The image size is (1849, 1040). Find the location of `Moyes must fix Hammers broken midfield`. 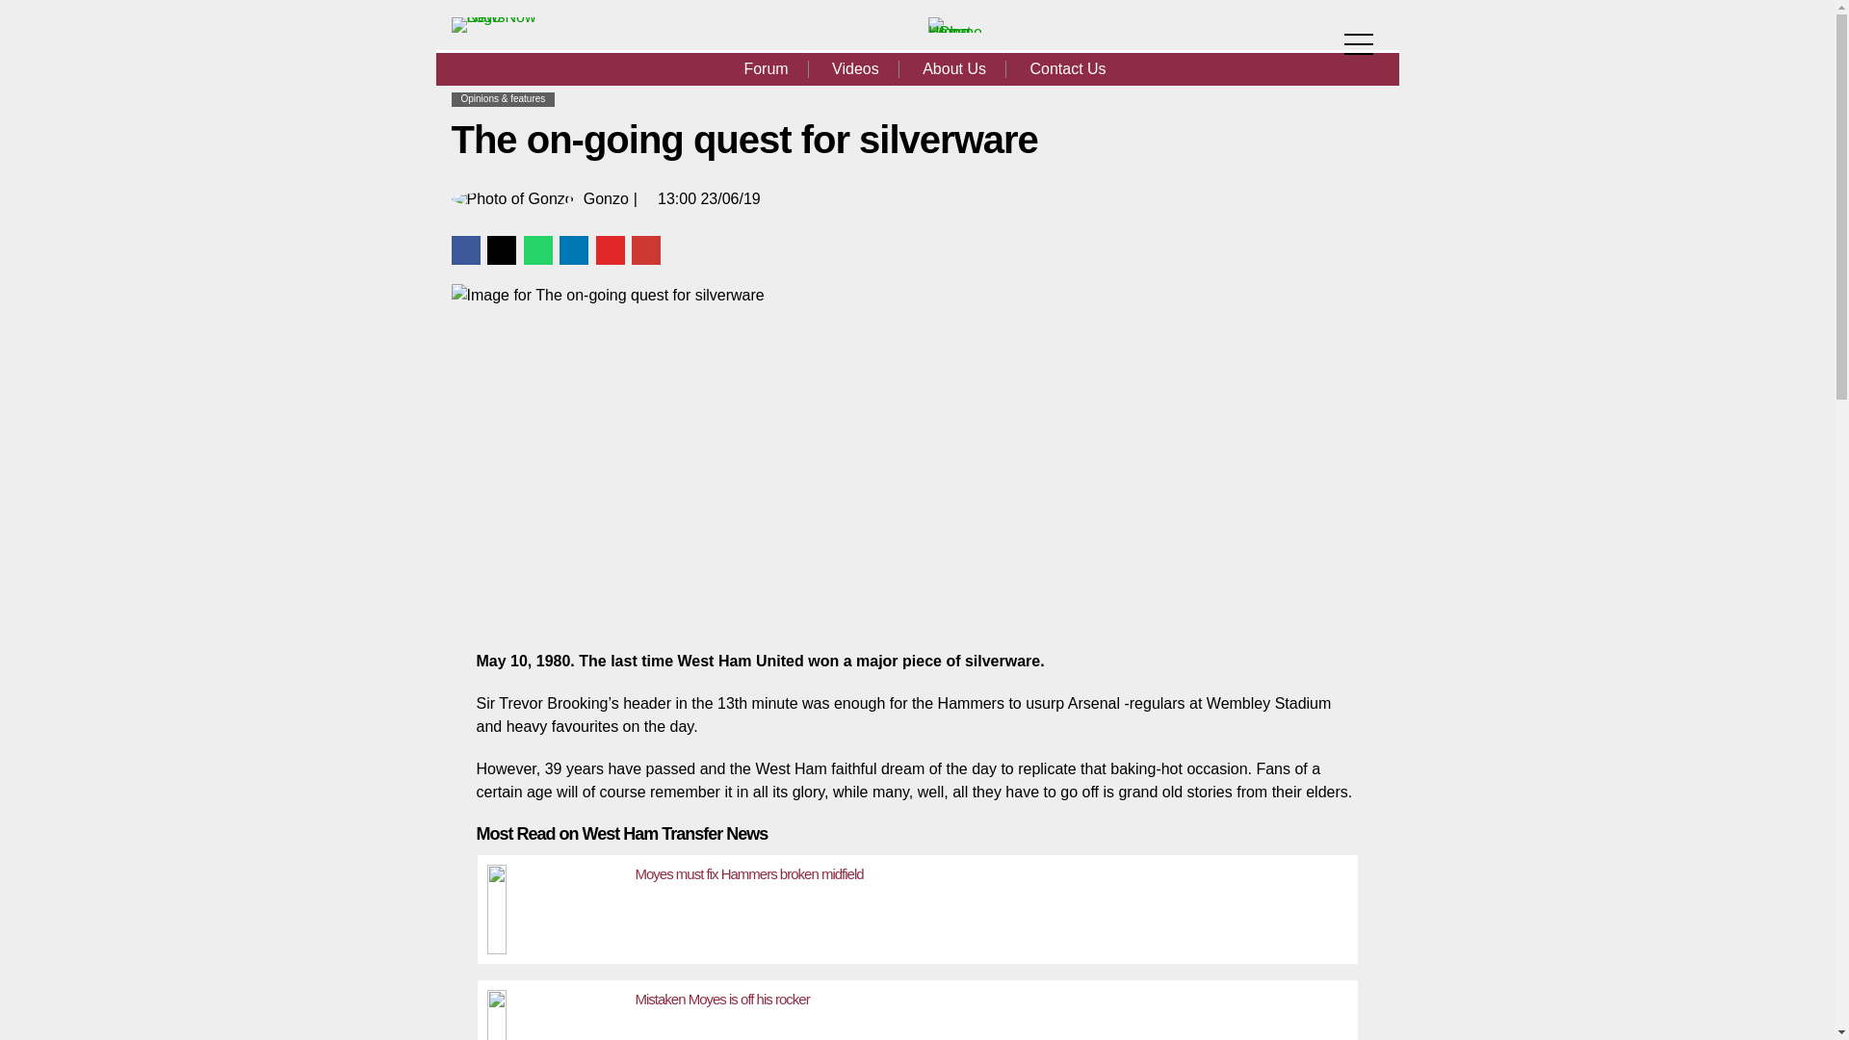

Moyes must fix Hammers broken midfield is located at coordinates (749, 872).